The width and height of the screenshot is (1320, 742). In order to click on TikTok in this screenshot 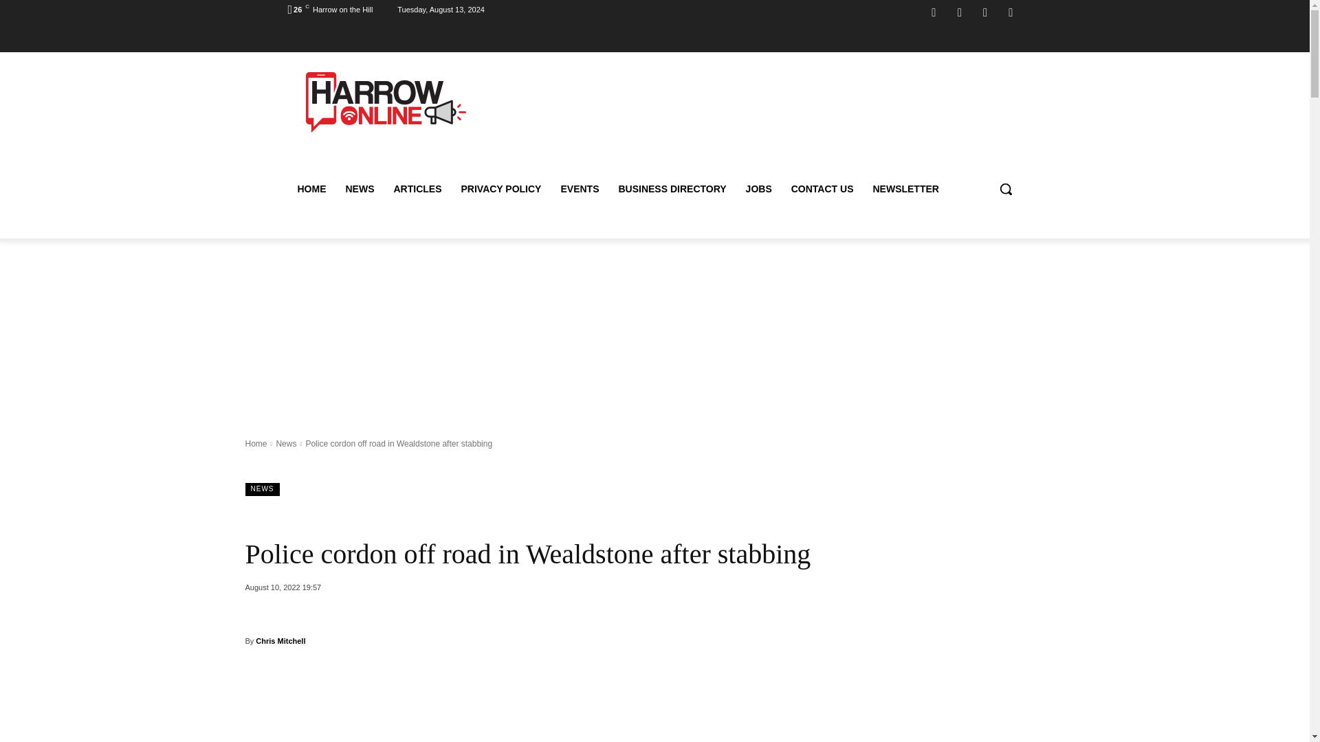, I will do `click(984, 12)`.